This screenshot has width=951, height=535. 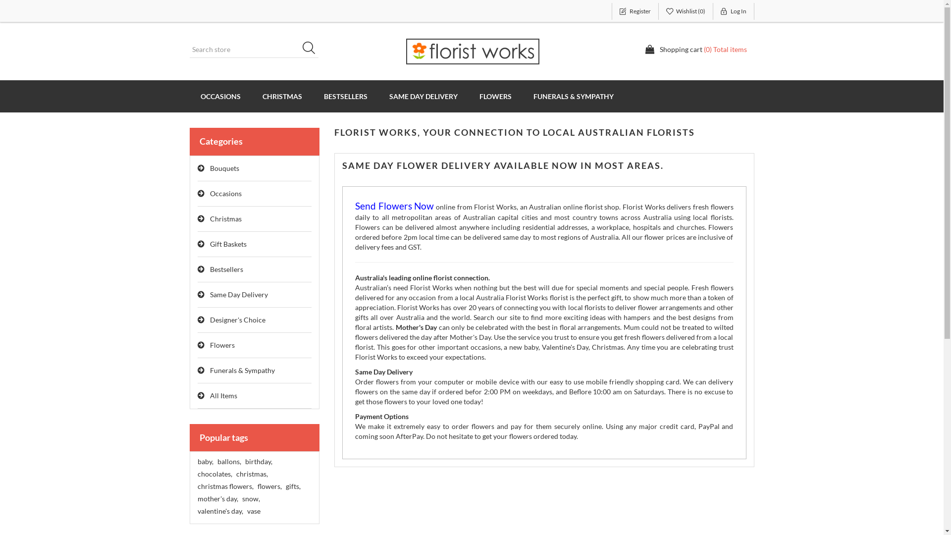 What do you see at coordinates (686, 11) in the screenshot?
I see `Wishlist (0)` at bounding box center [686, 11].